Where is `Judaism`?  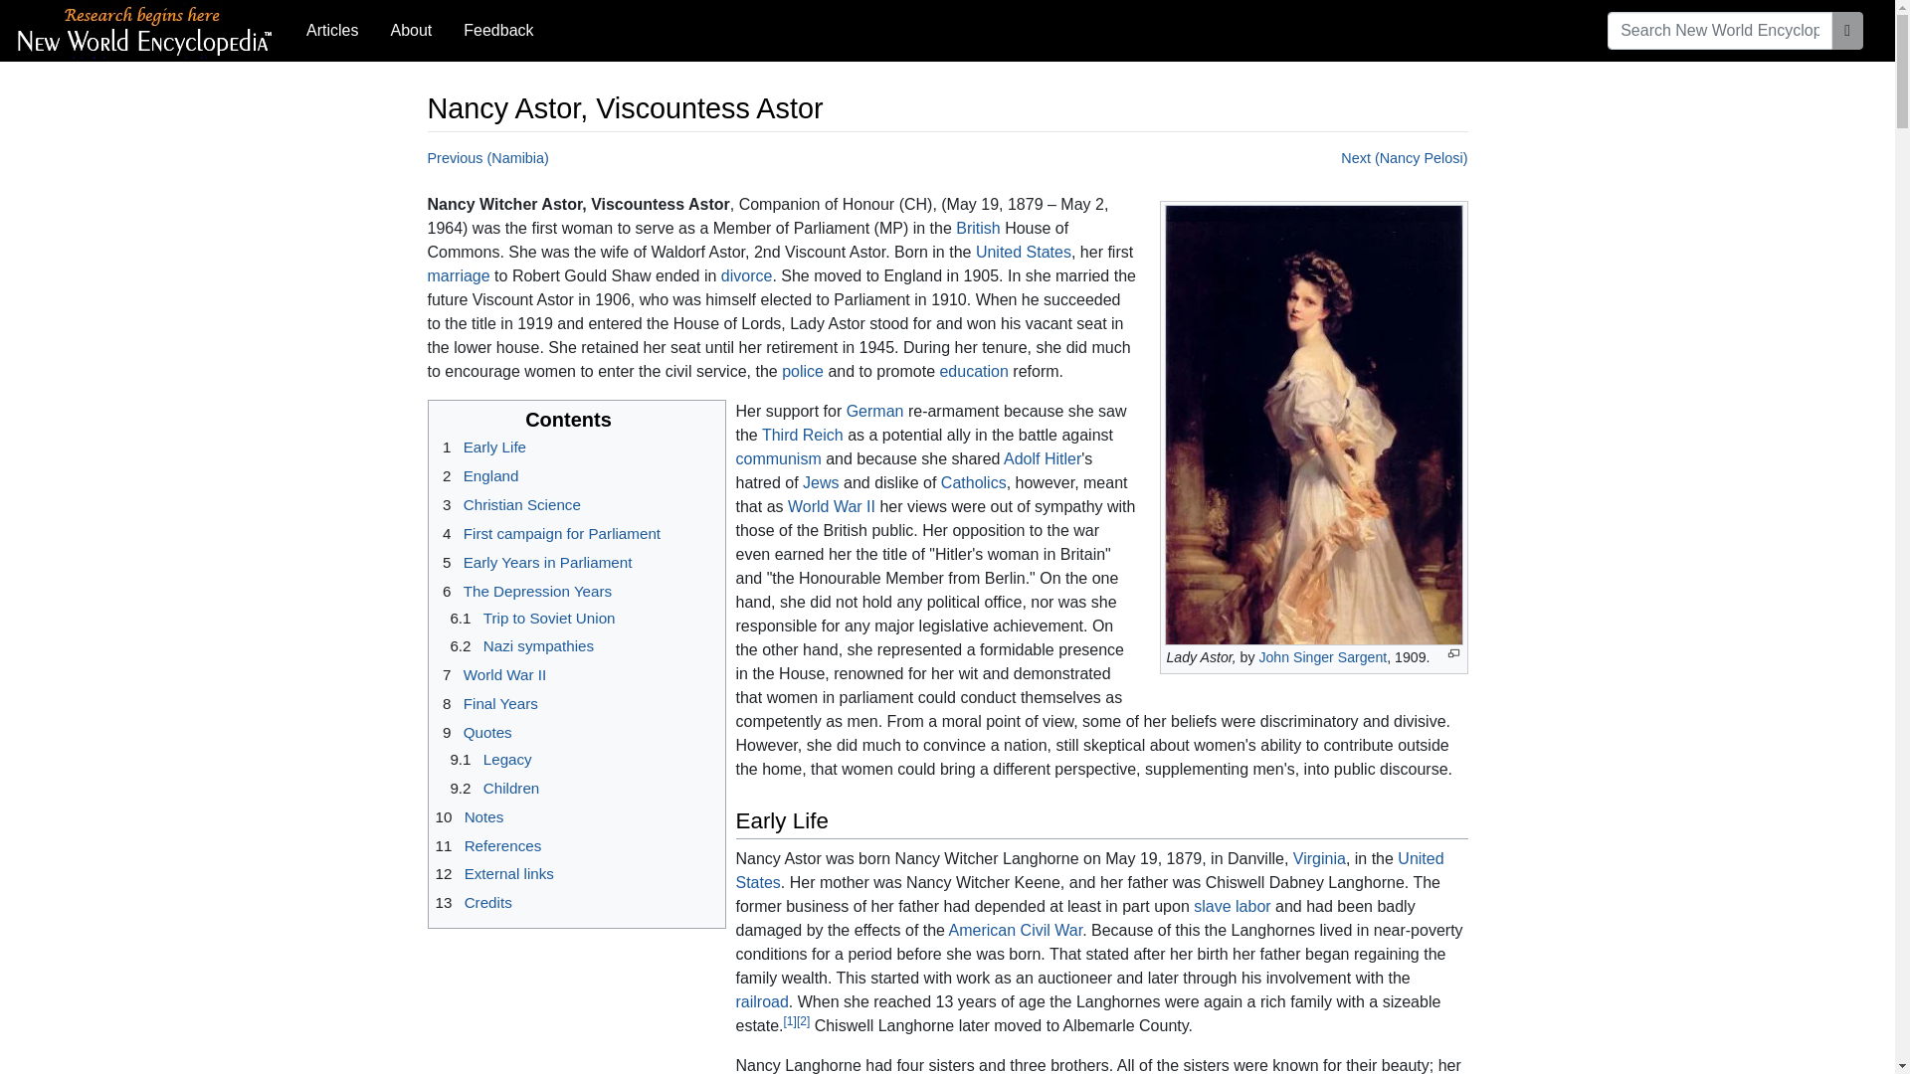 Judaism is located at coordinates (820, 482).